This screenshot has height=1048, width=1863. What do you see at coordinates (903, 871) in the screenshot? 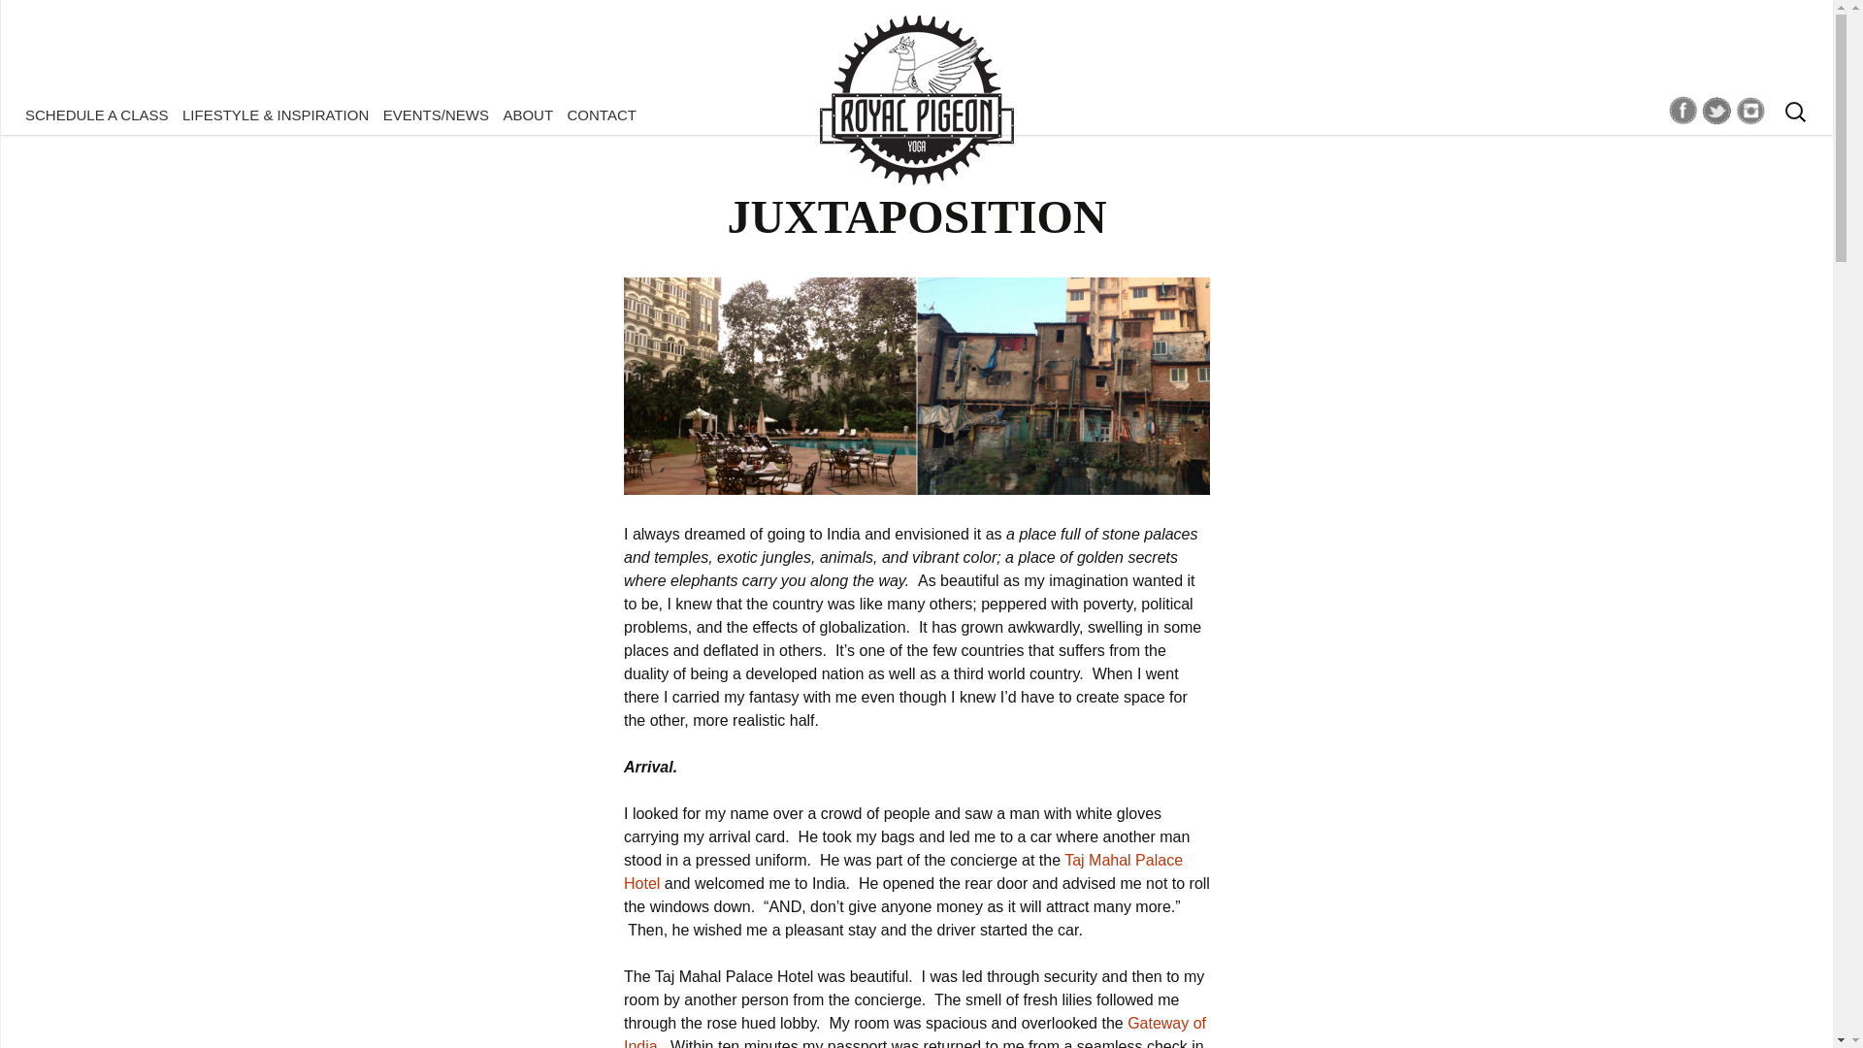
I see `Taj Mahal Palace Hotel` at bounding box center [903, 871].